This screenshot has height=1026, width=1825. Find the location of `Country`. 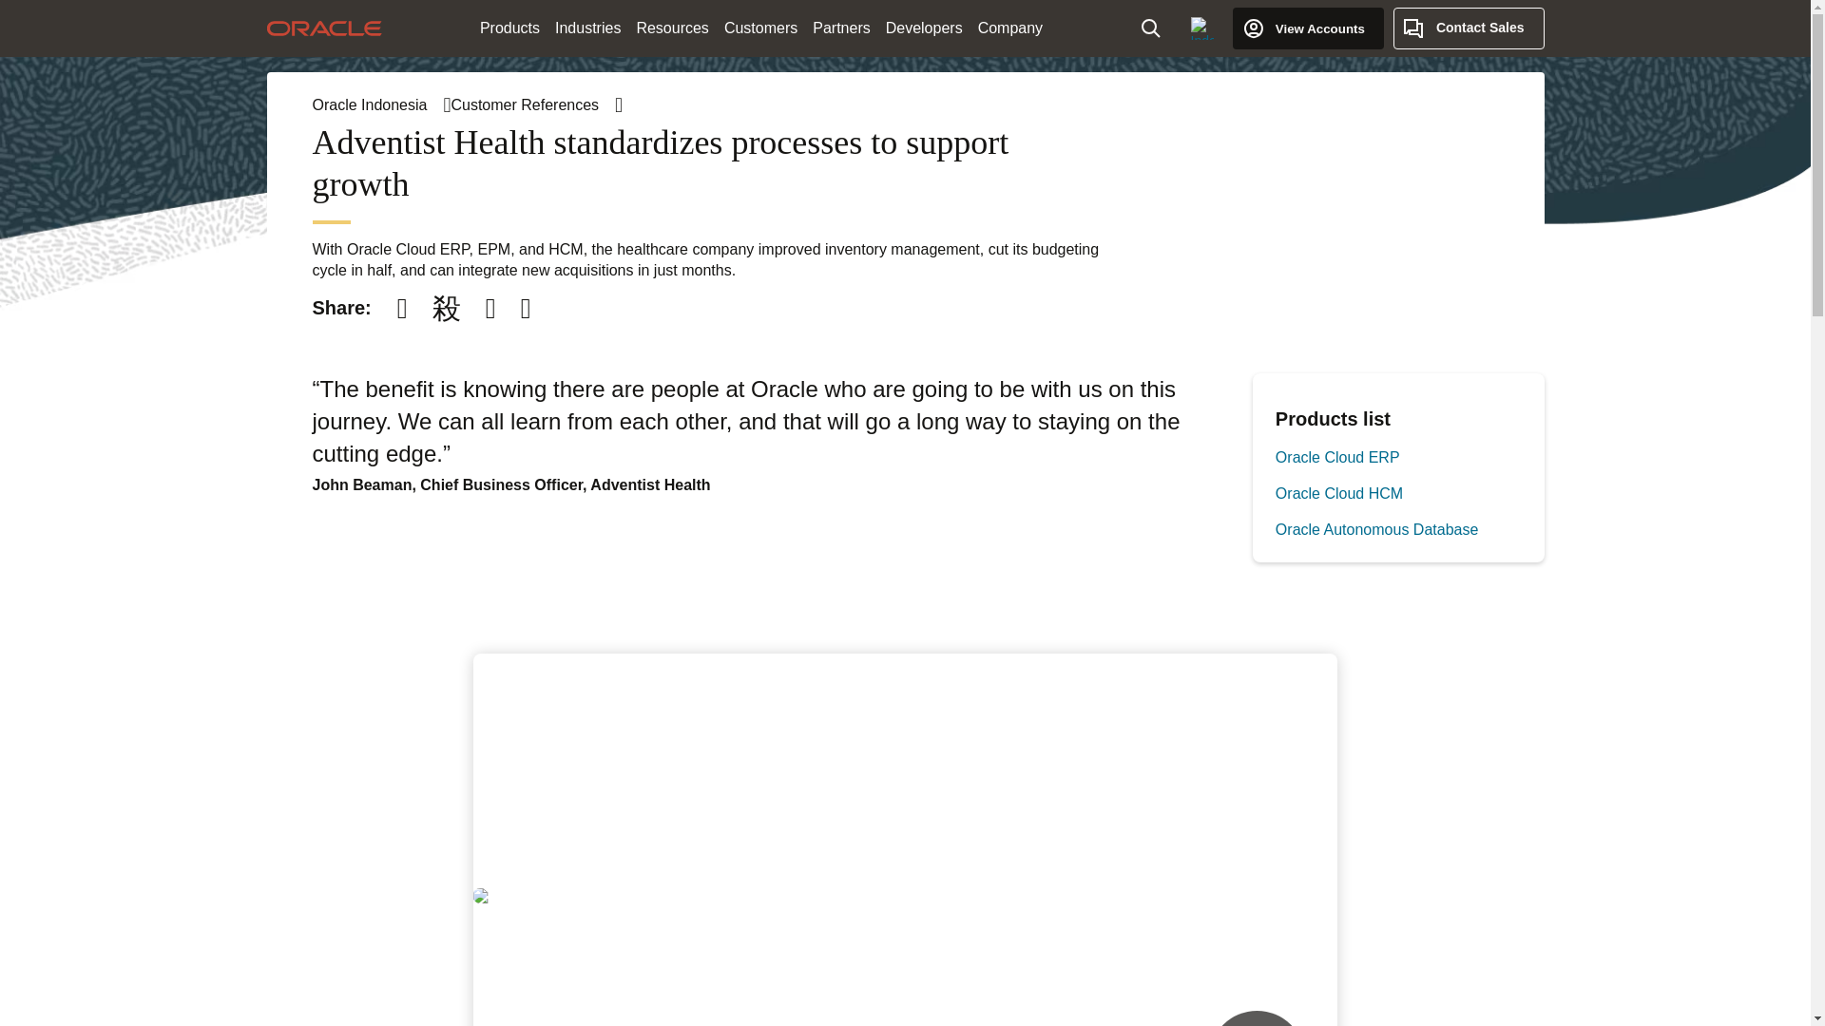

Country is located at coordinates (1201, 28).